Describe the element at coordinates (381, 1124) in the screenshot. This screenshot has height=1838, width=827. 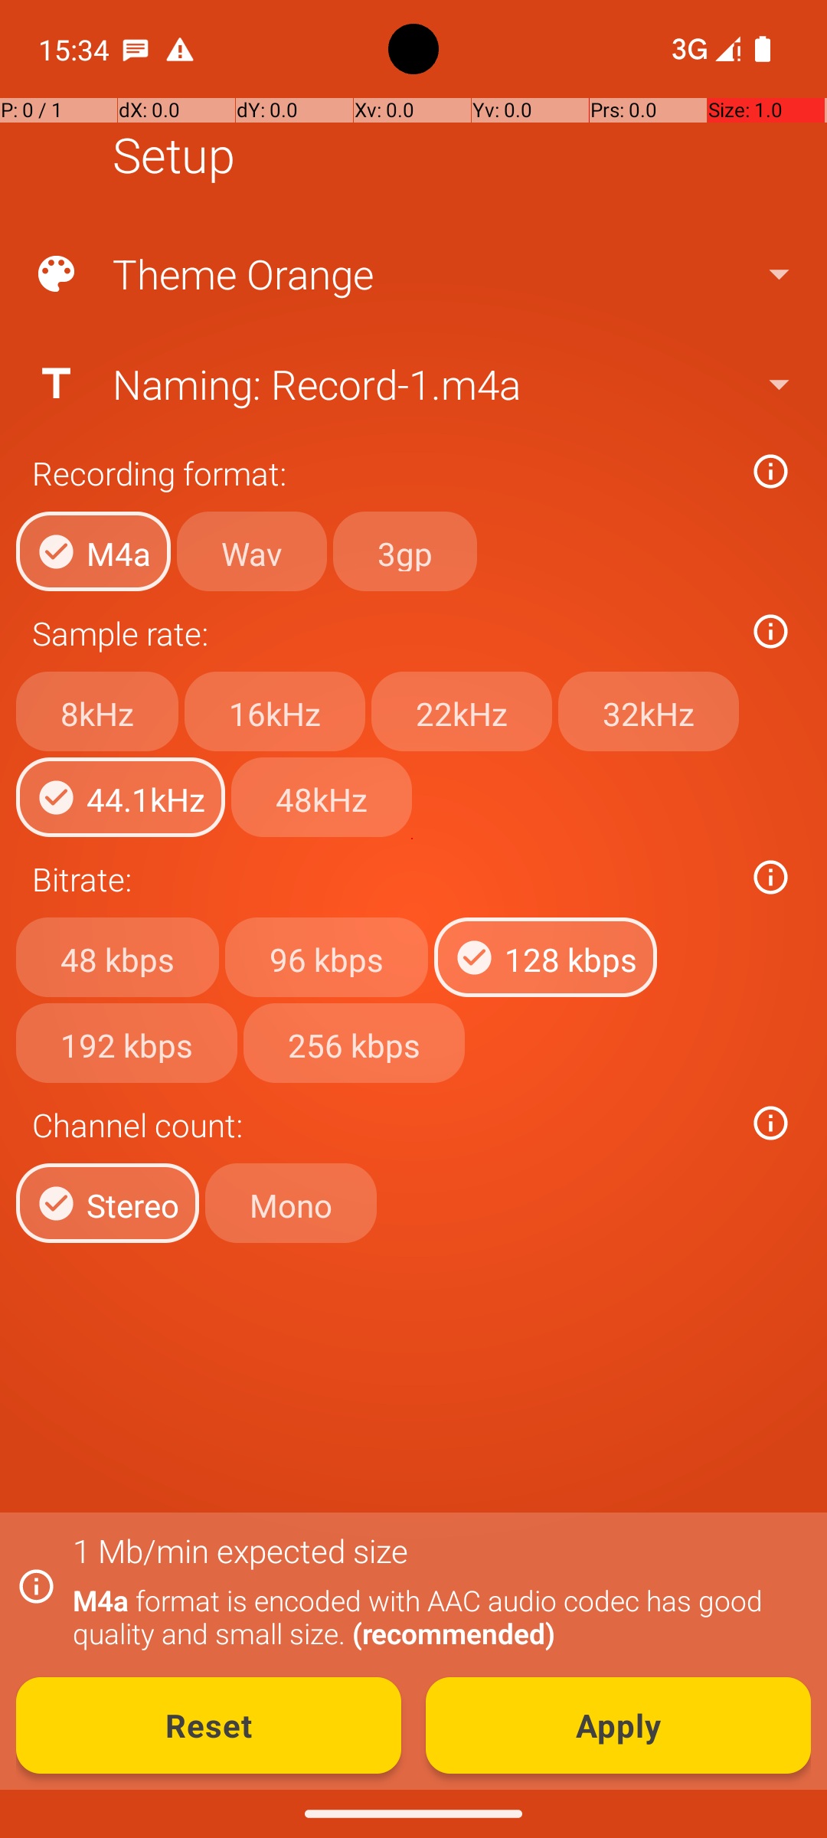
I see `Channel count:` at that location.